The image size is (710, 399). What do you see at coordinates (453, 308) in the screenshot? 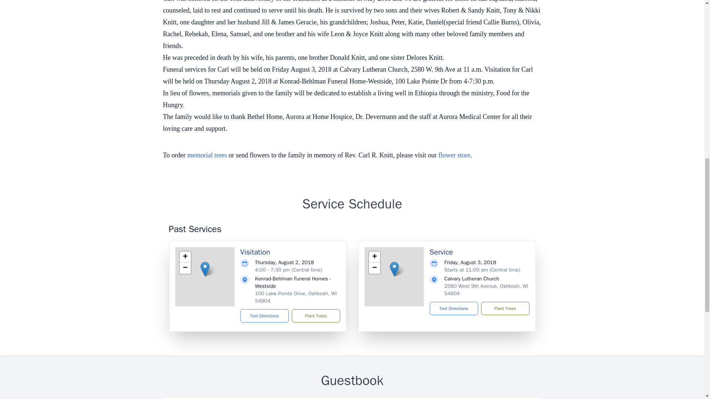
I see `Text Directions` at bounding box center [453, 308].